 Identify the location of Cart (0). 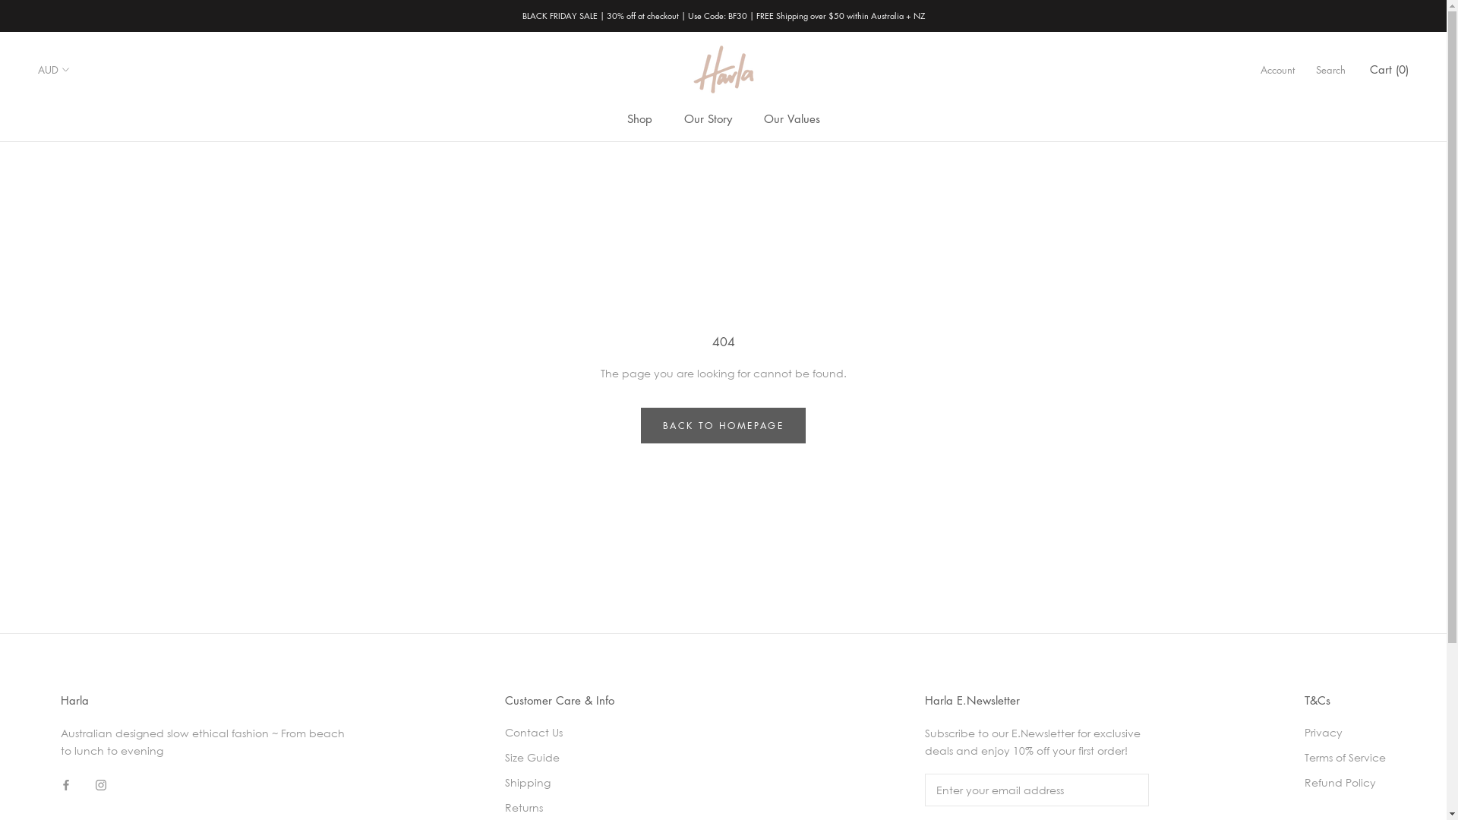
(1390, 69).